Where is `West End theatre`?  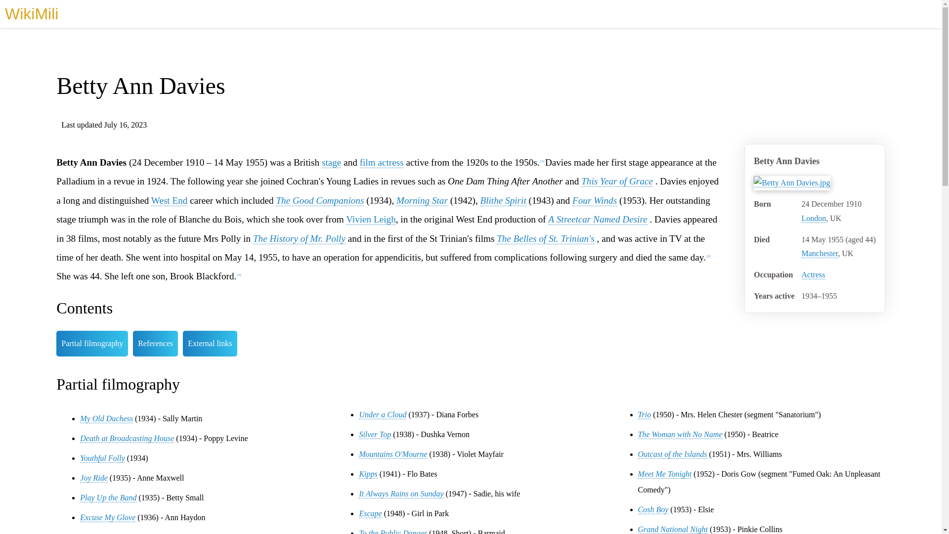
West End theatre is located at coordinates (169, 201).